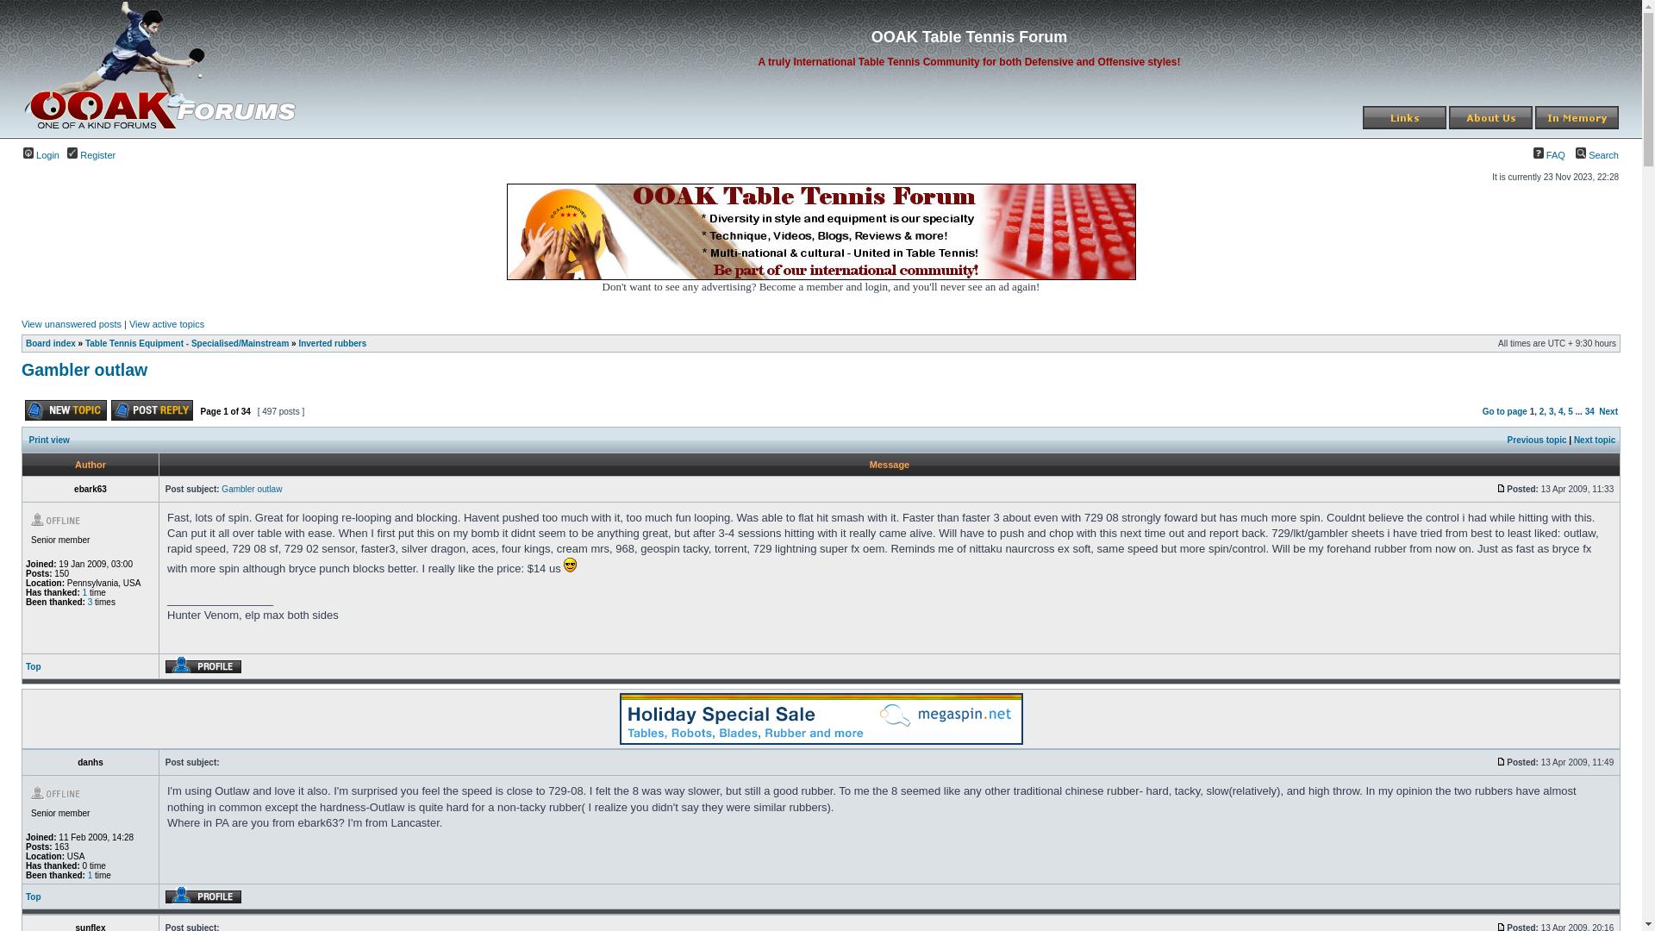  I want to click on Login, so click(41, 155).